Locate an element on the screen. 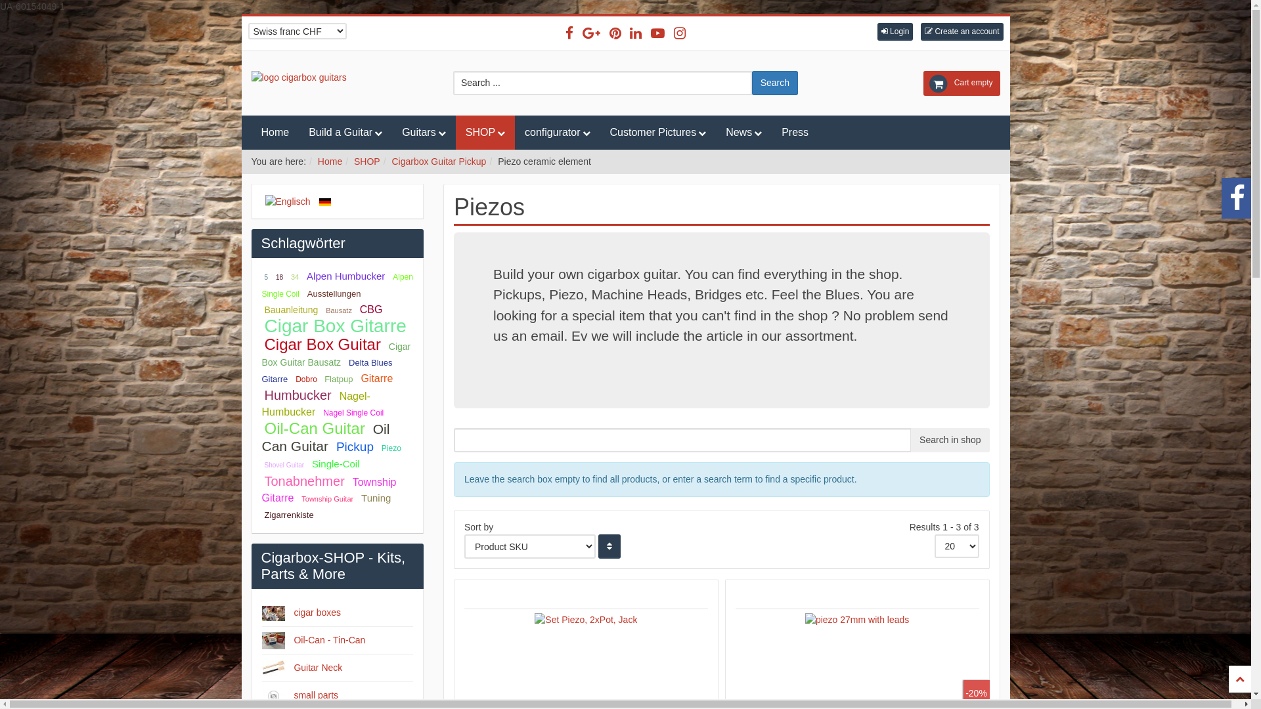  CBG is located at coordinates (372, 310).